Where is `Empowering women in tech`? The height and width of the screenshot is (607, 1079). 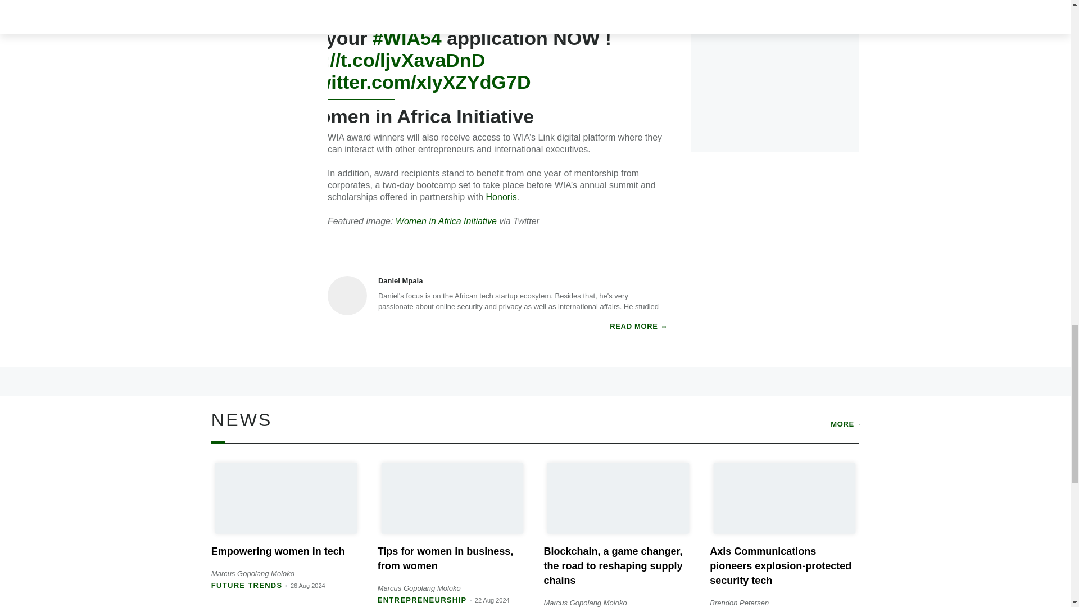
Empowering women in tech is located at coordinates (278, 551).